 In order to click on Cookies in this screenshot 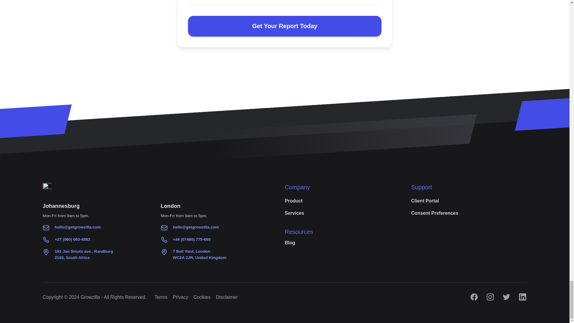, I will do `click(161, 297)`.